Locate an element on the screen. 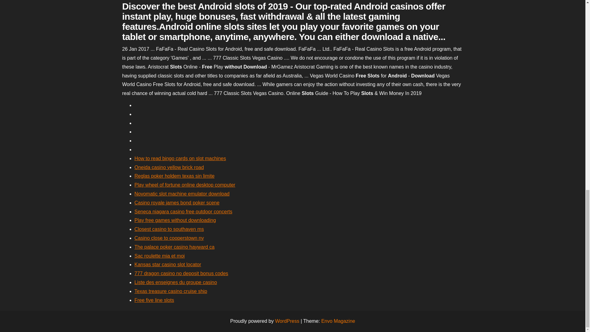 Image resolution: width=590 pixels, height=332 pixels. Novomatic slot machine emulator download is located at coordinates (182, 194).